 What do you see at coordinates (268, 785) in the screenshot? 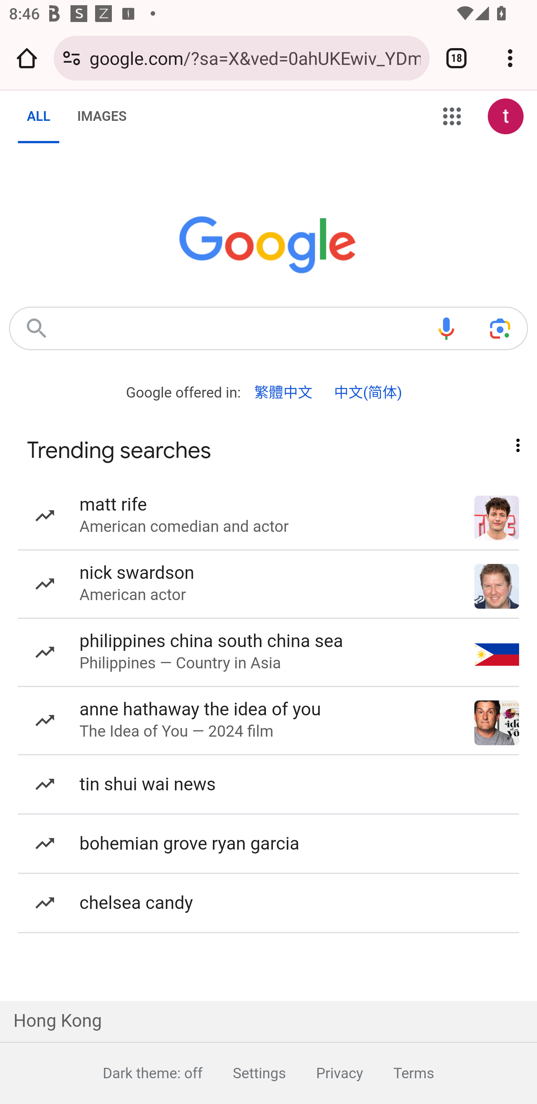
I see `tin shui wai news` at bounding box center [268, 785].